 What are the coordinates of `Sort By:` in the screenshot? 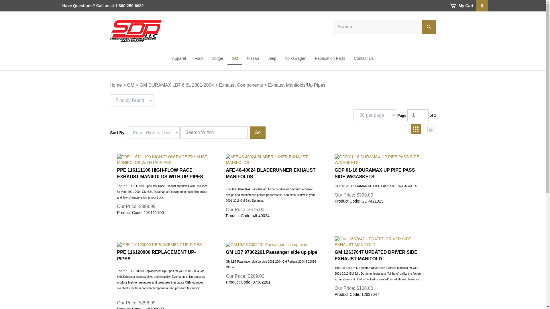 It's located at (153, 132).